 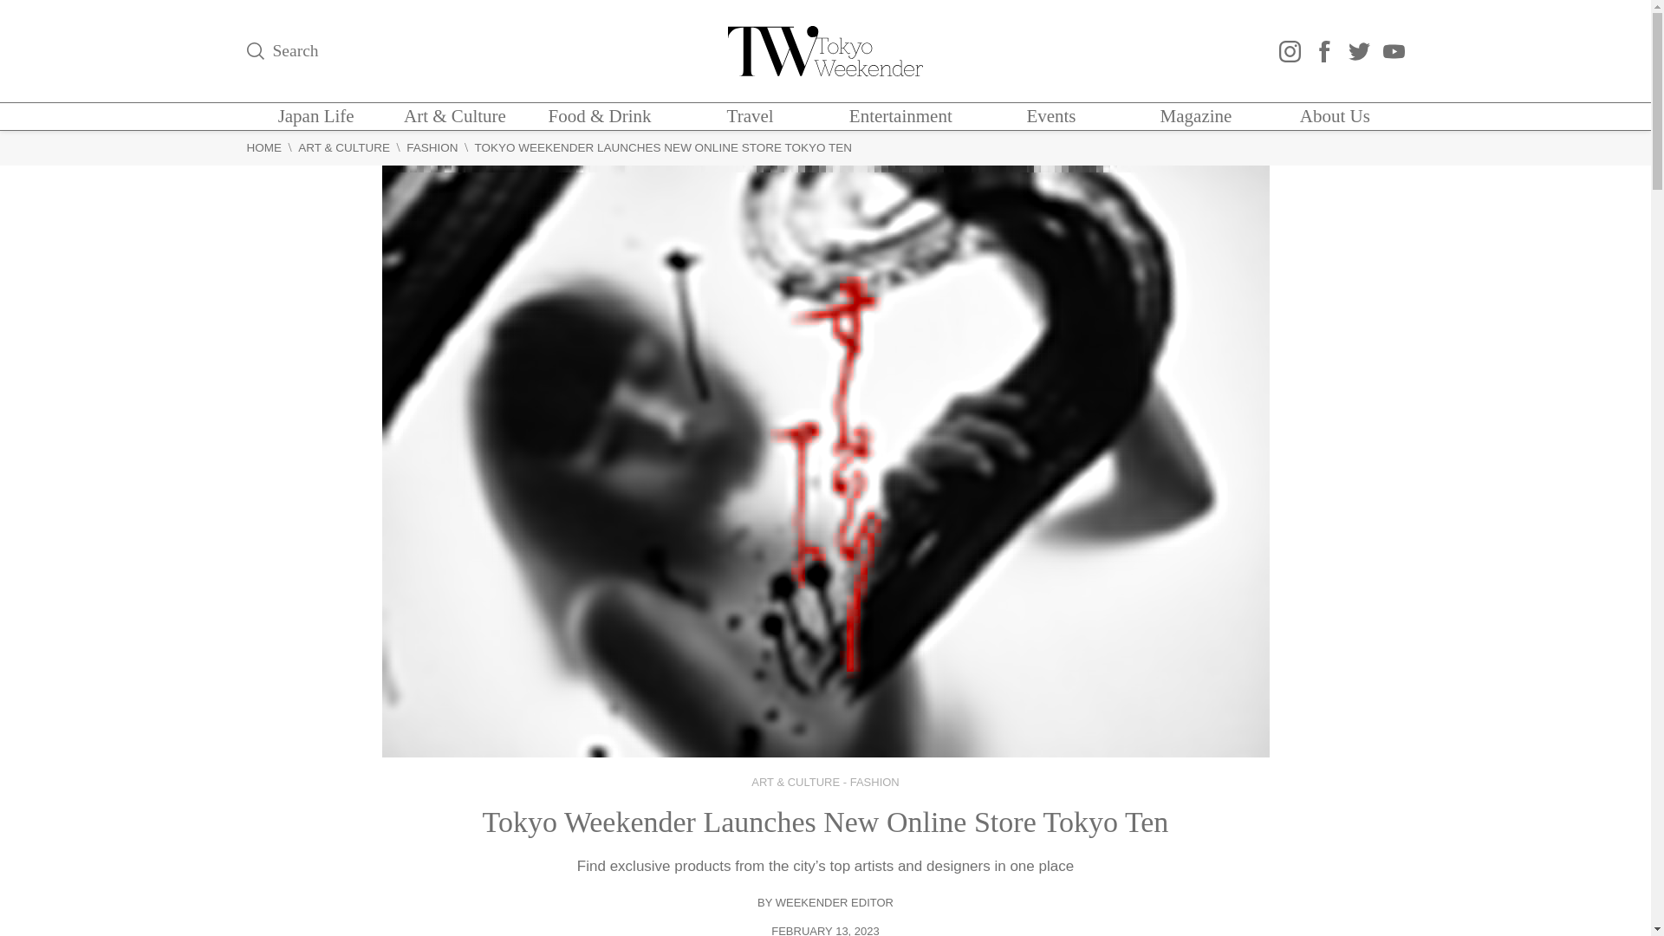 I want to click on Magazine, so click(x=1196, y=116).